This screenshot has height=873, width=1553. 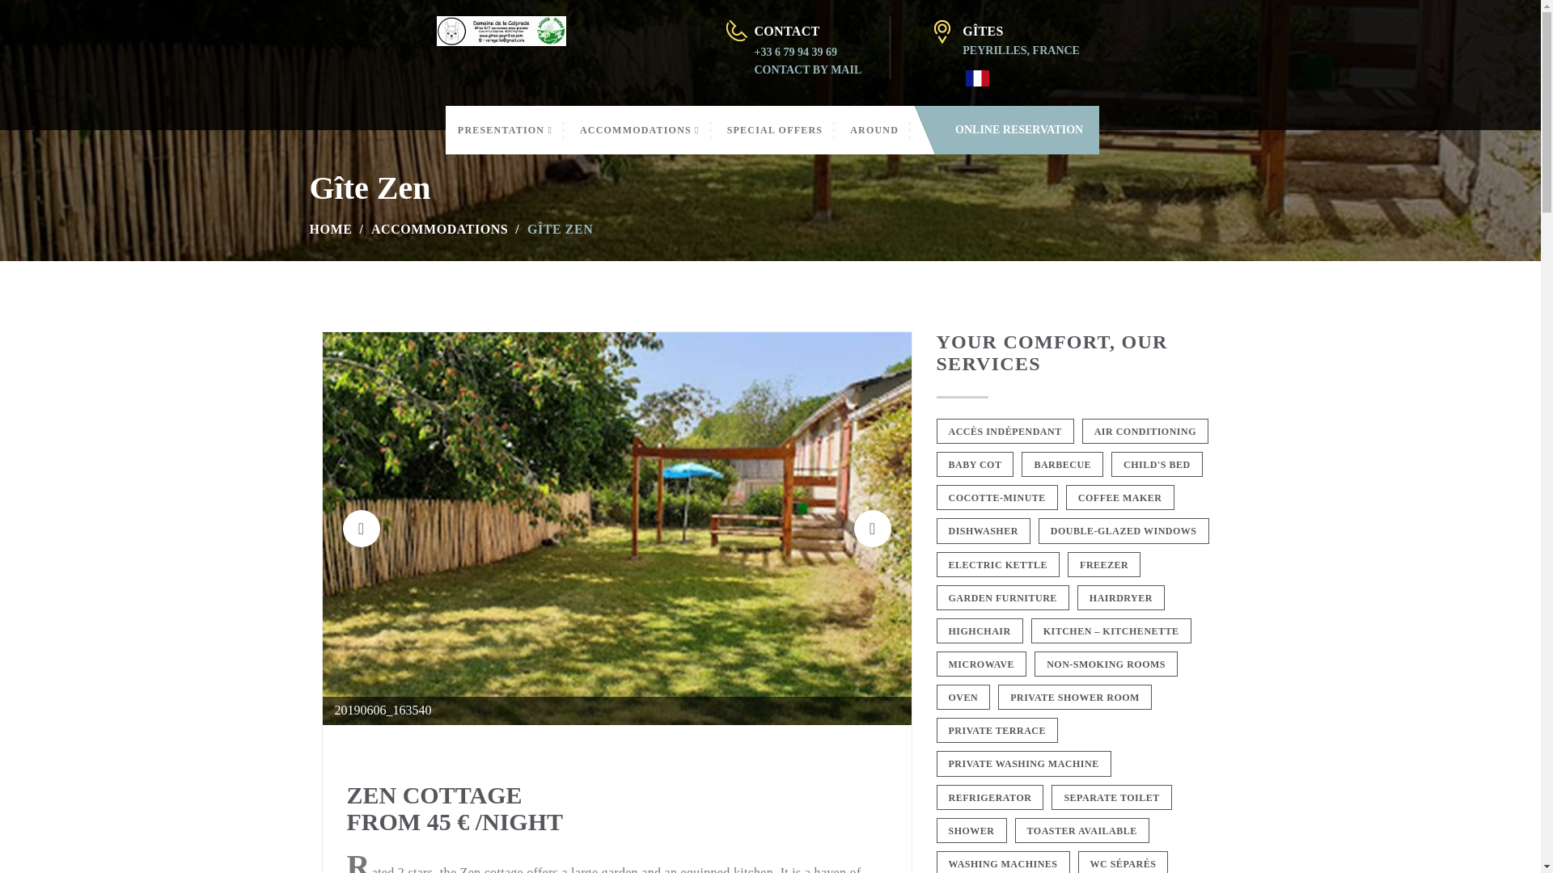 I want to click on Barbecue, so click(x=1062, y=464).